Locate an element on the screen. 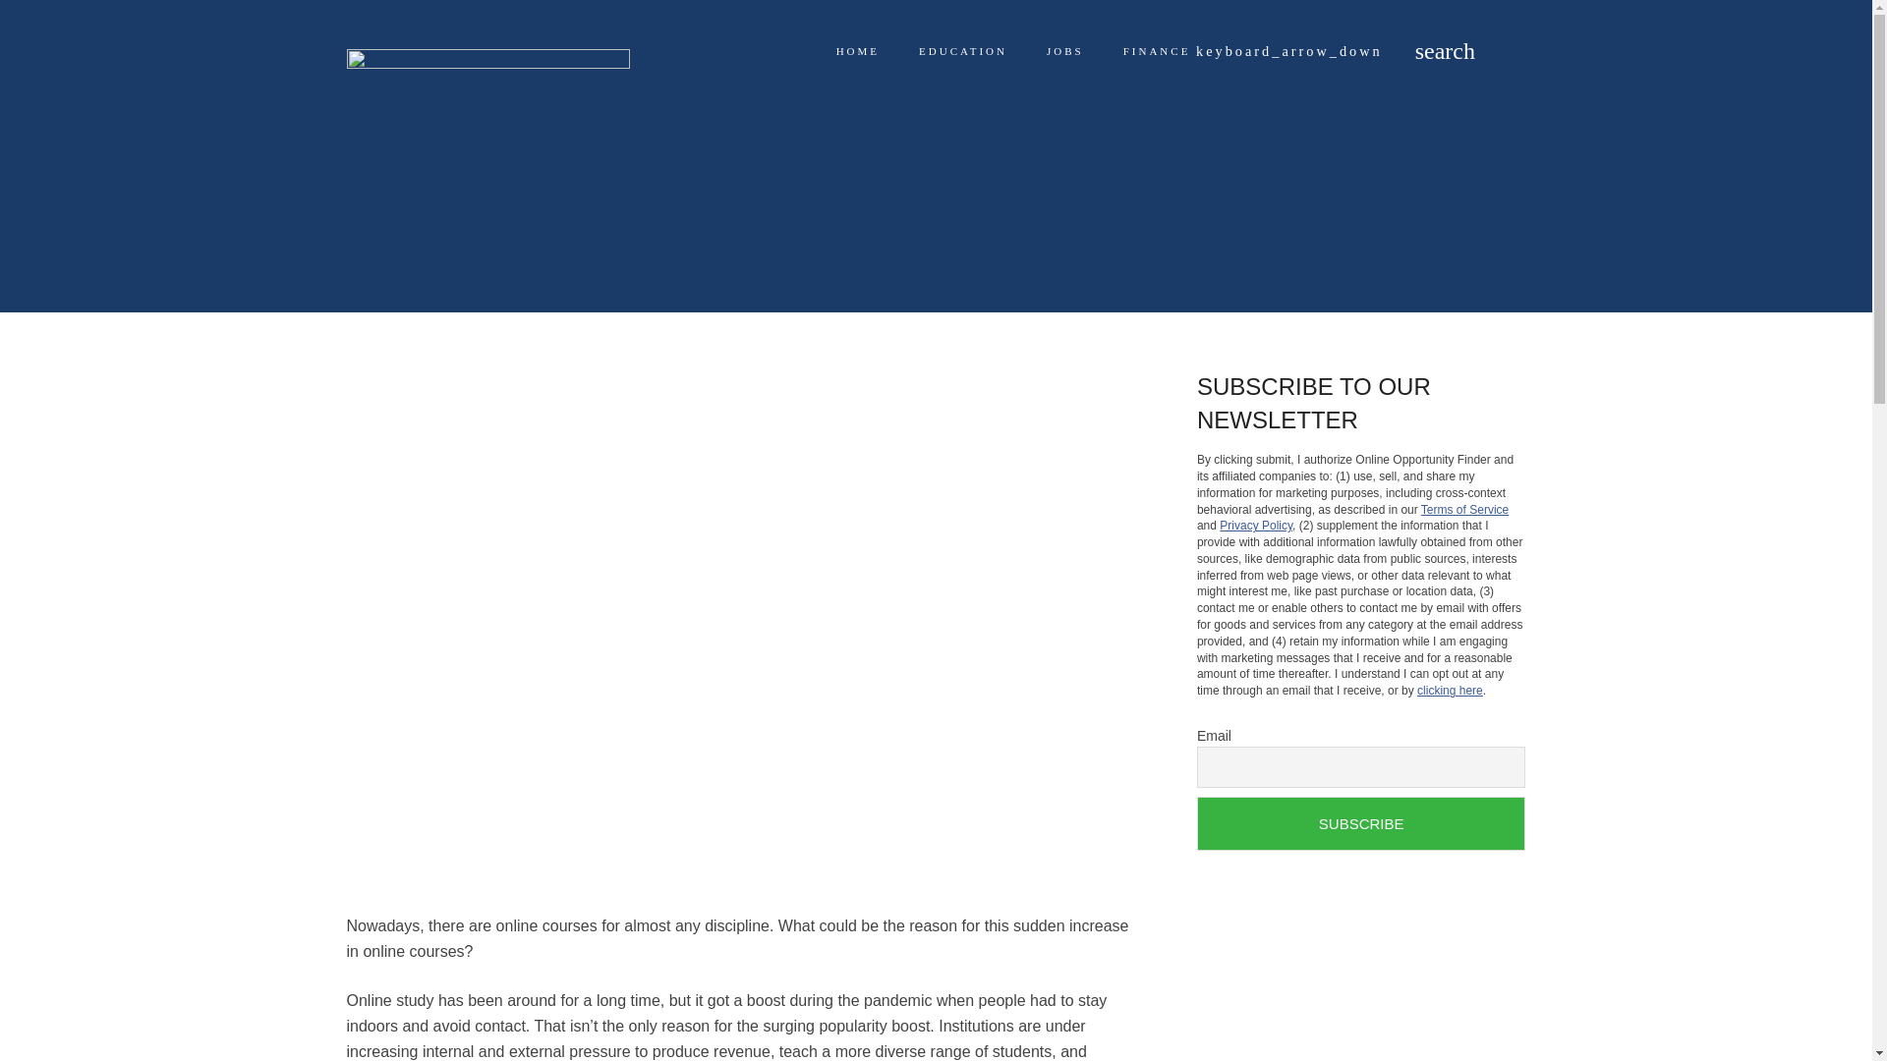  FINANCE is located at coordinates (1252, 51).